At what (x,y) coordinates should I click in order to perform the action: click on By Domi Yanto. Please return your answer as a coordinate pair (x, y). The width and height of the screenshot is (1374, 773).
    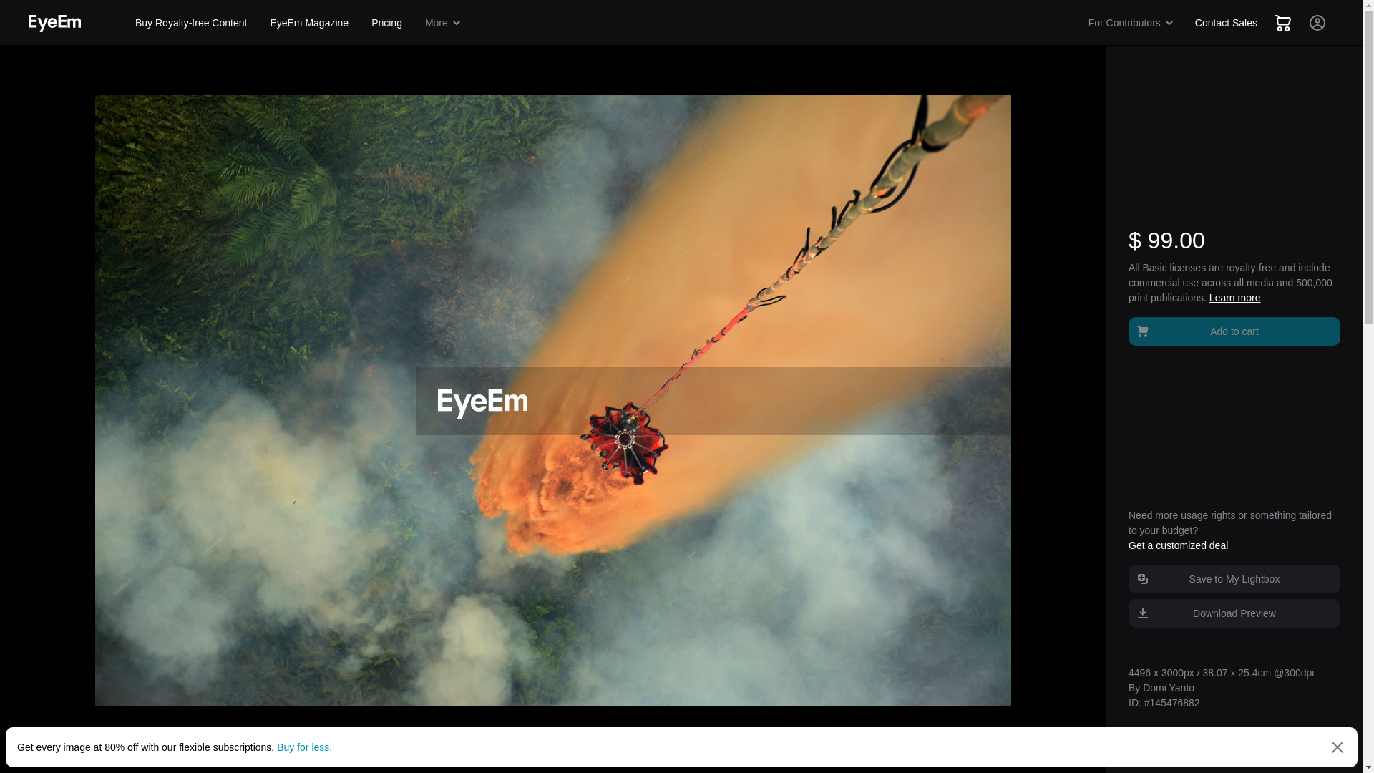
    Looking at the image, I should click on (1161, 687).